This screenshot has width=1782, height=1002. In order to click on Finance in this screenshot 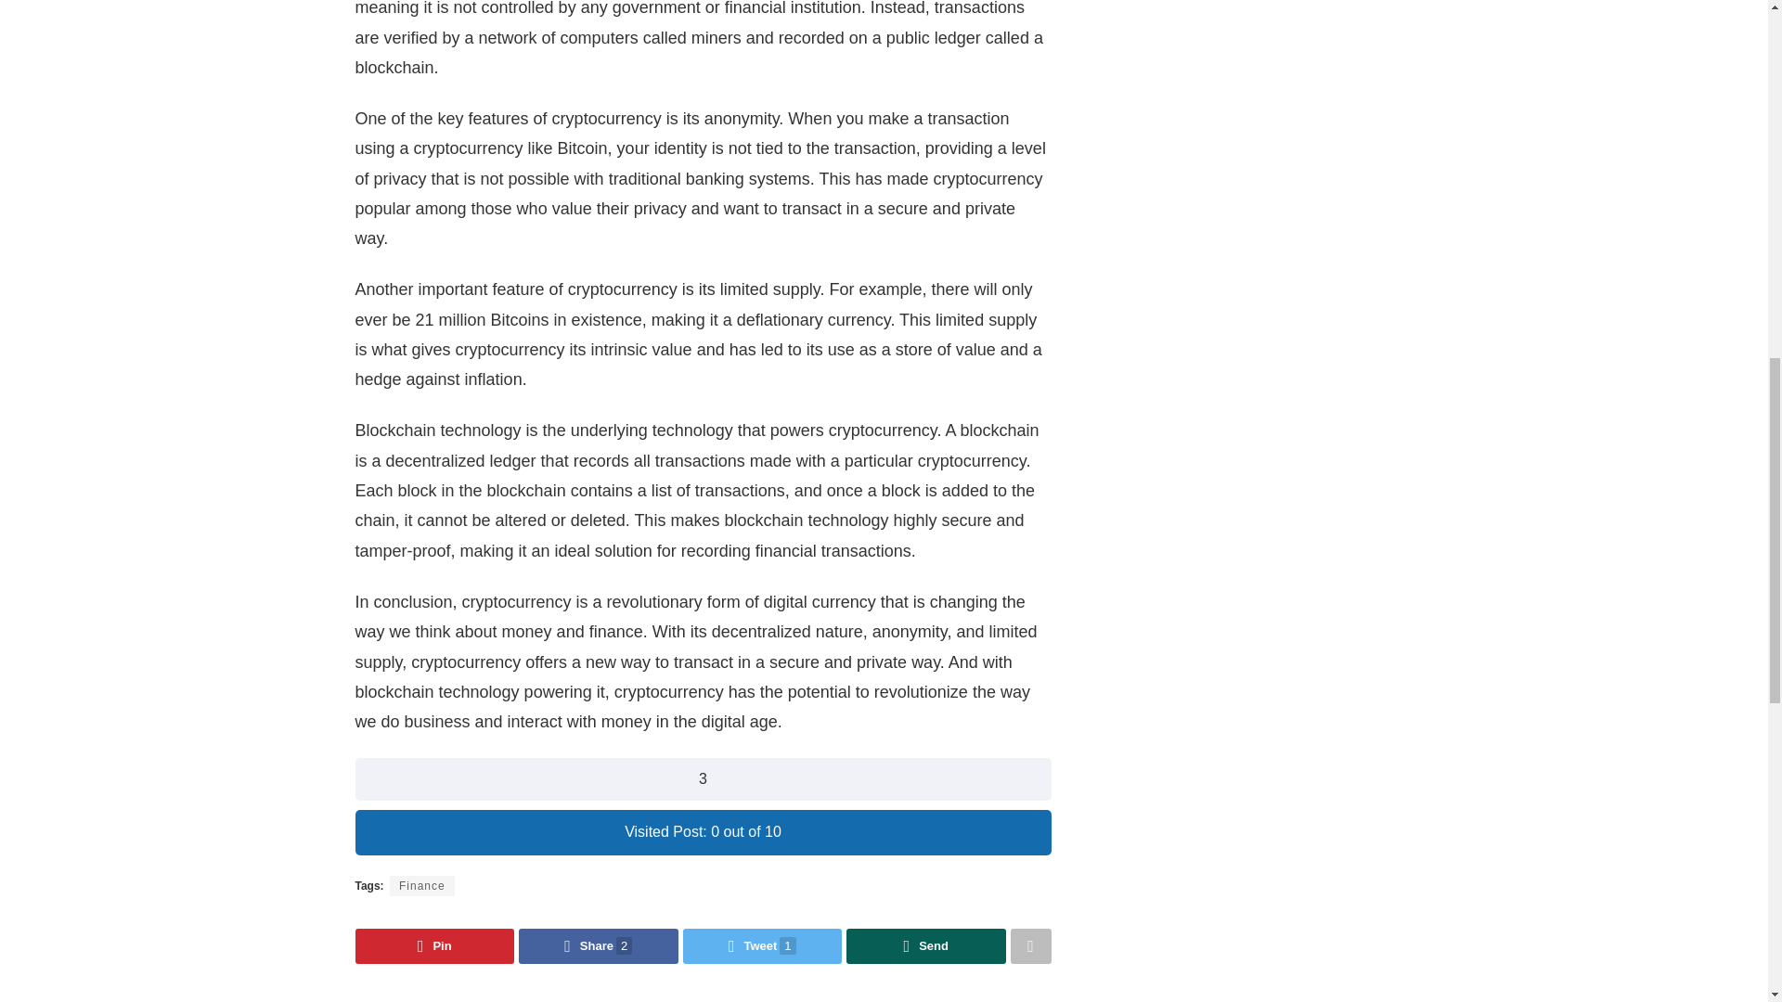, I will do `click(421, 885)`.